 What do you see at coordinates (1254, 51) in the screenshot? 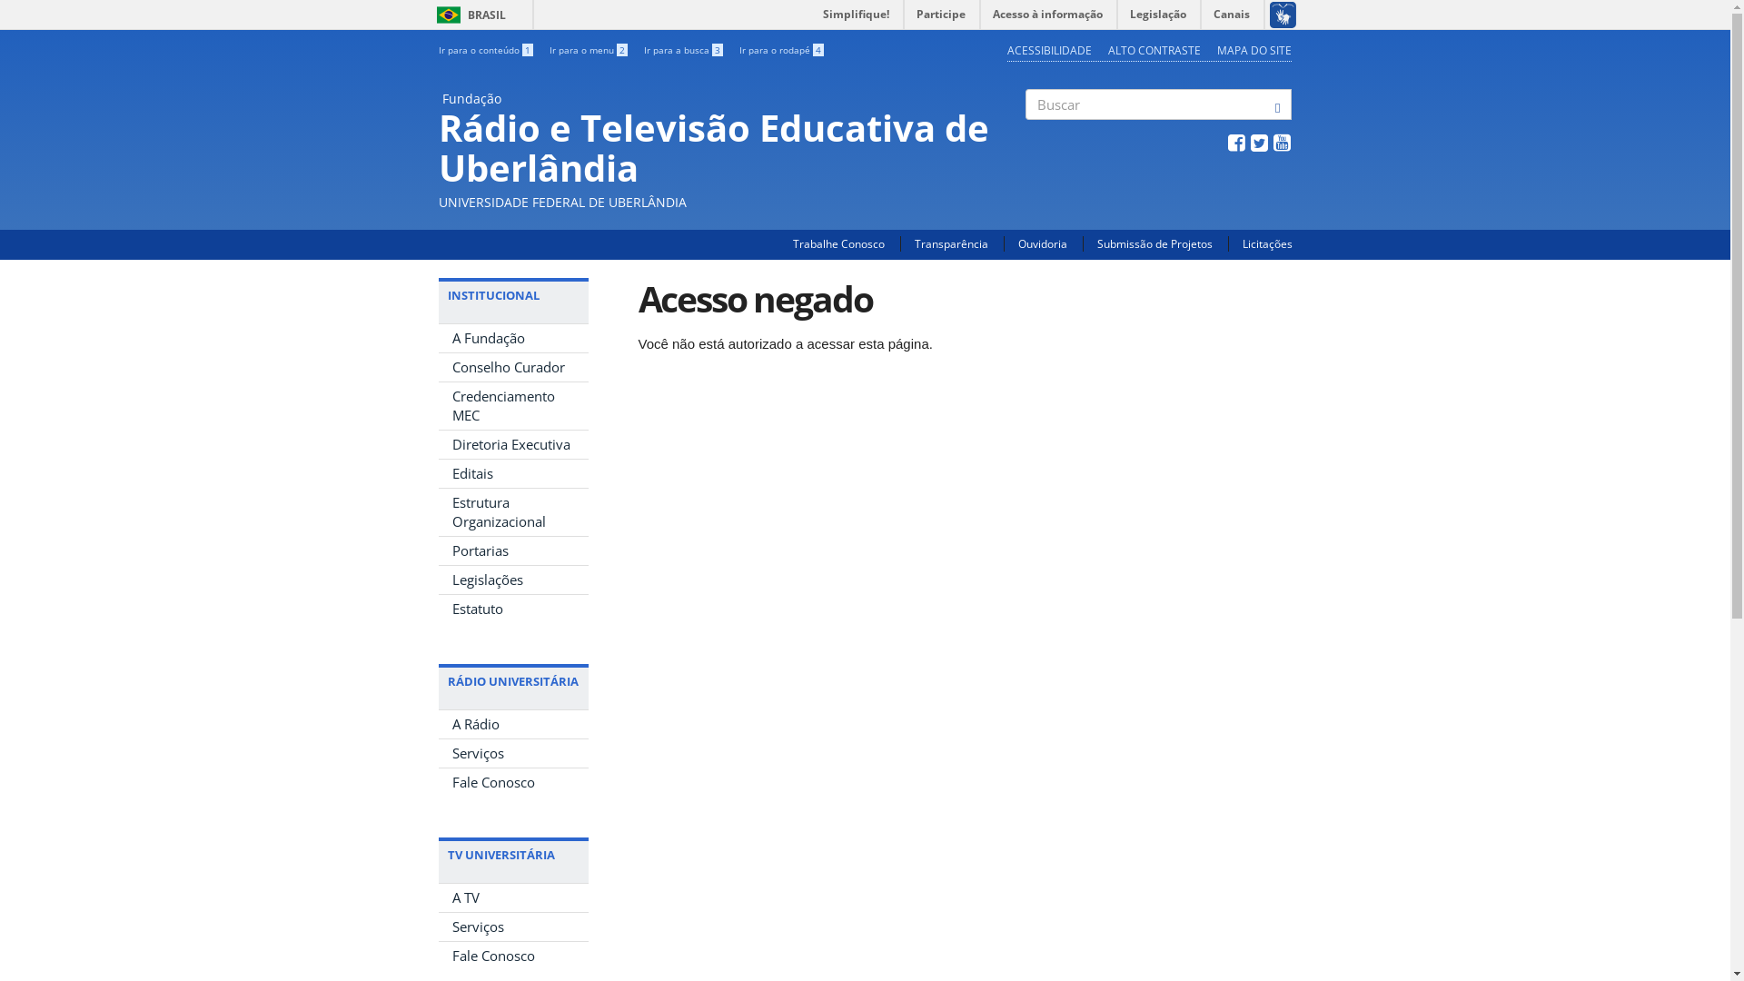
I see `MAPA DO SITE` at bounding box center [1254, 51].